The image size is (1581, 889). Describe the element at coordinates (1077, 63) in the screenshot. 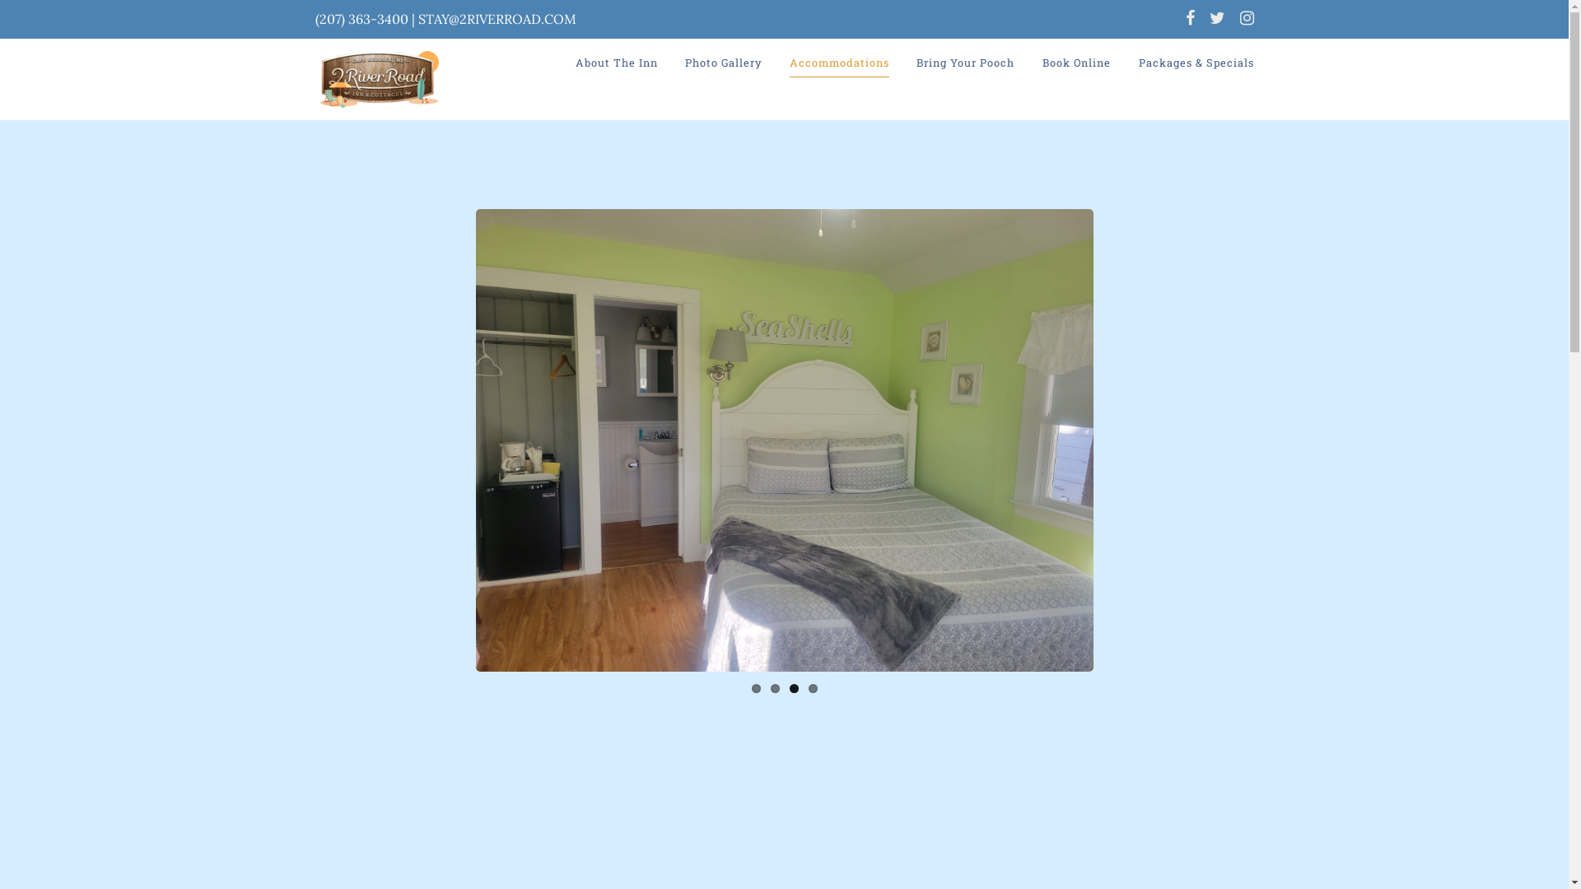

I see `Book Online` at that location.